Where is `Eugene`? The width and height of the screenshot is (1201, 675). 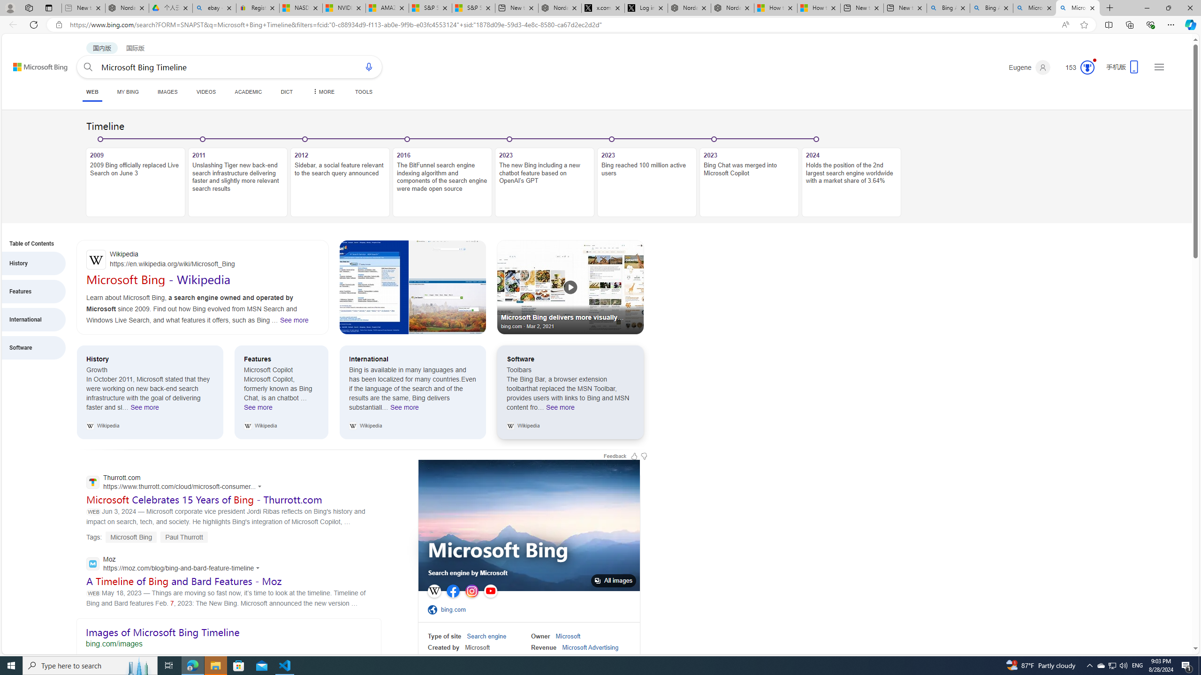
Eugene is located at coordinates (1030, 67).